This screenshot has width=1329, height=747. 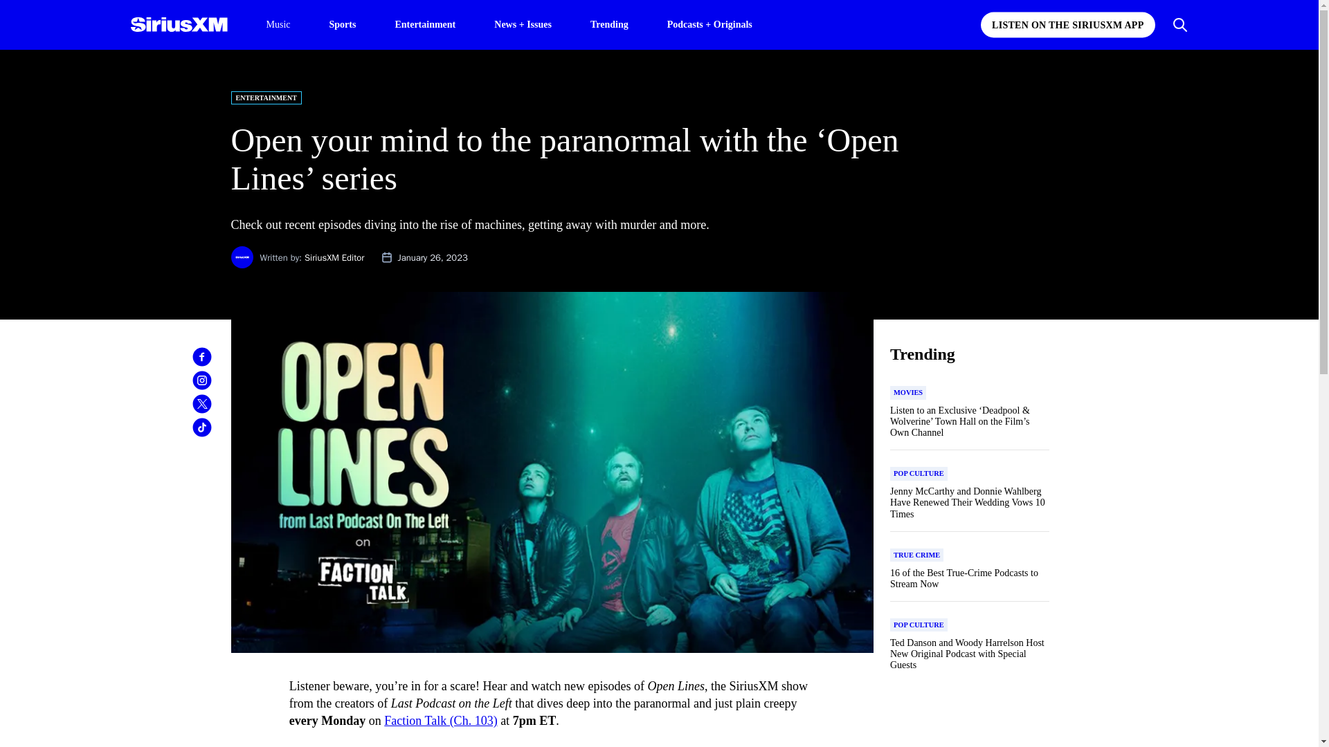 What do you see at coordinates (343, 24) in the screenshot?
I see `Sports` at bounding box center [343, 24].